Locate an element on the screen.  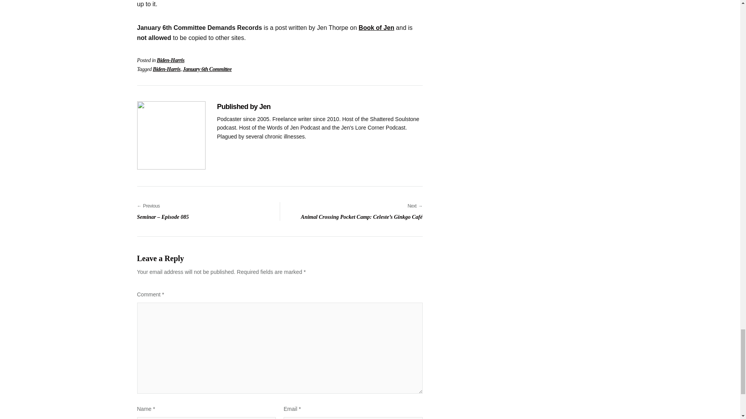
Biden-Harris is located at coordinates (166, 69).